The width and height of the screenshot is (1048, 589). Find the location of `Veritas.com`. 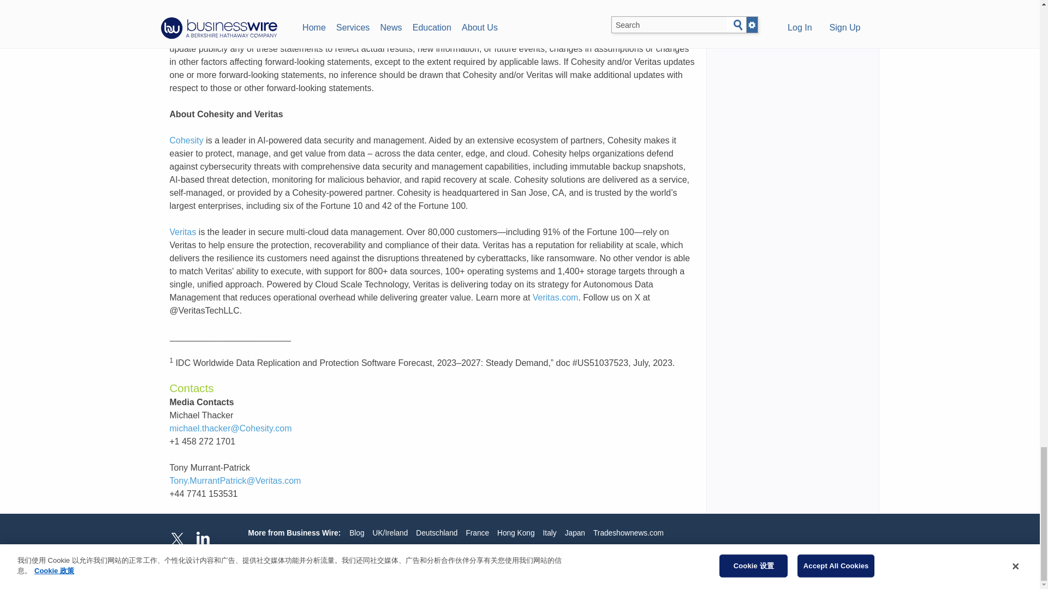

Veritas.com is located at coordinates (555, 297).